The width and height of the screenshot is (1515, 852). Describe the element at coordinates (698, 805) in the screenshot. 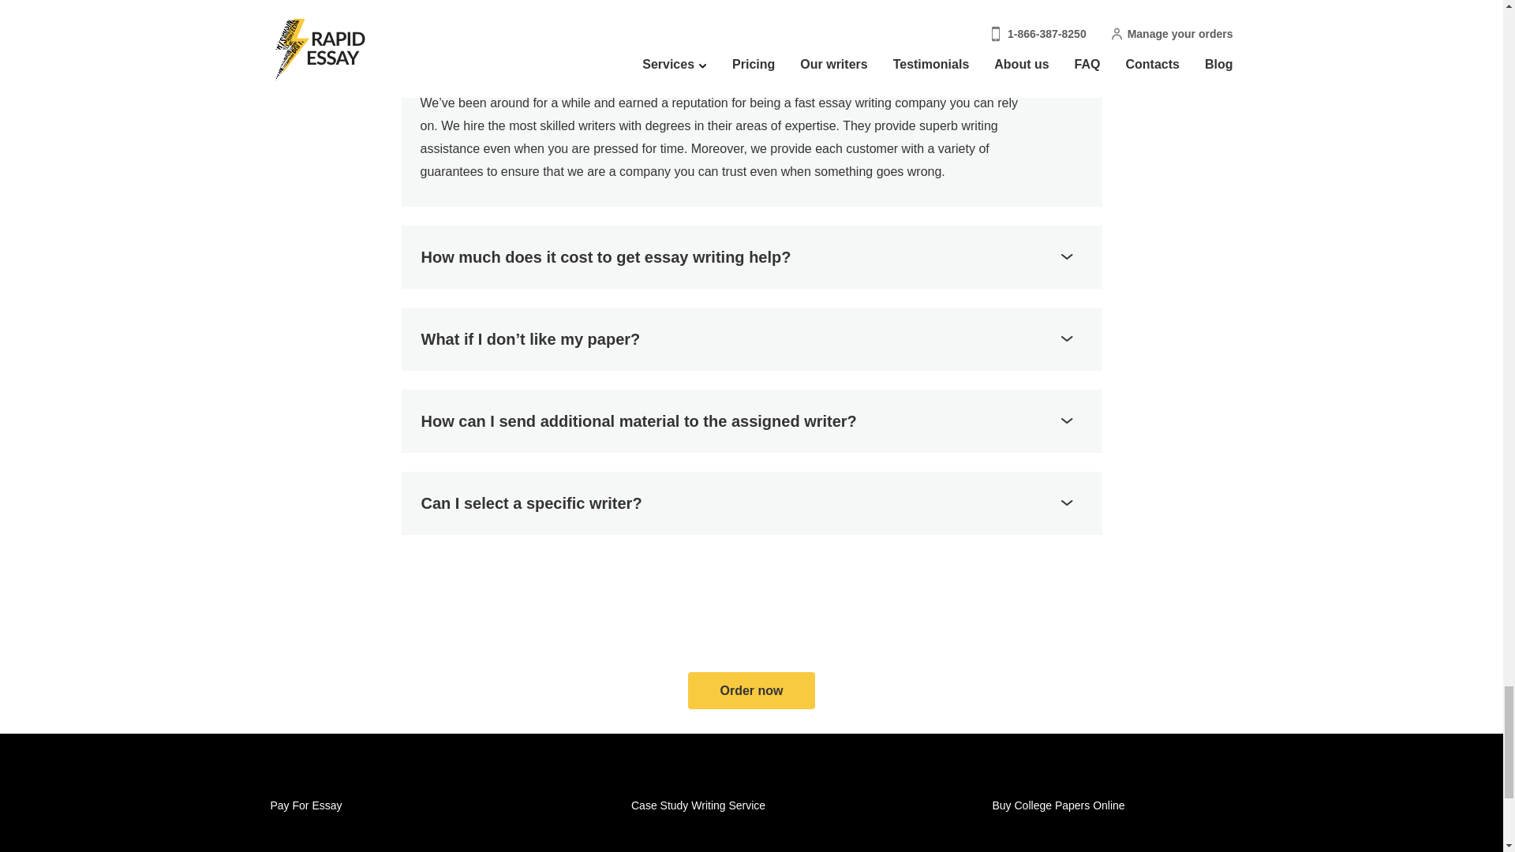

I see `Case Study Writing Service` at that location.